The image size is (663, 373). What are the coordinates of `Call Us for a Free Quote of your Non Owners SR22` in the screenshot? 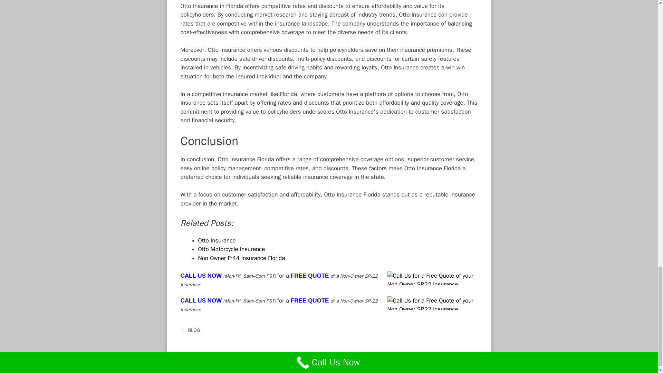 It's located at (432, 278).